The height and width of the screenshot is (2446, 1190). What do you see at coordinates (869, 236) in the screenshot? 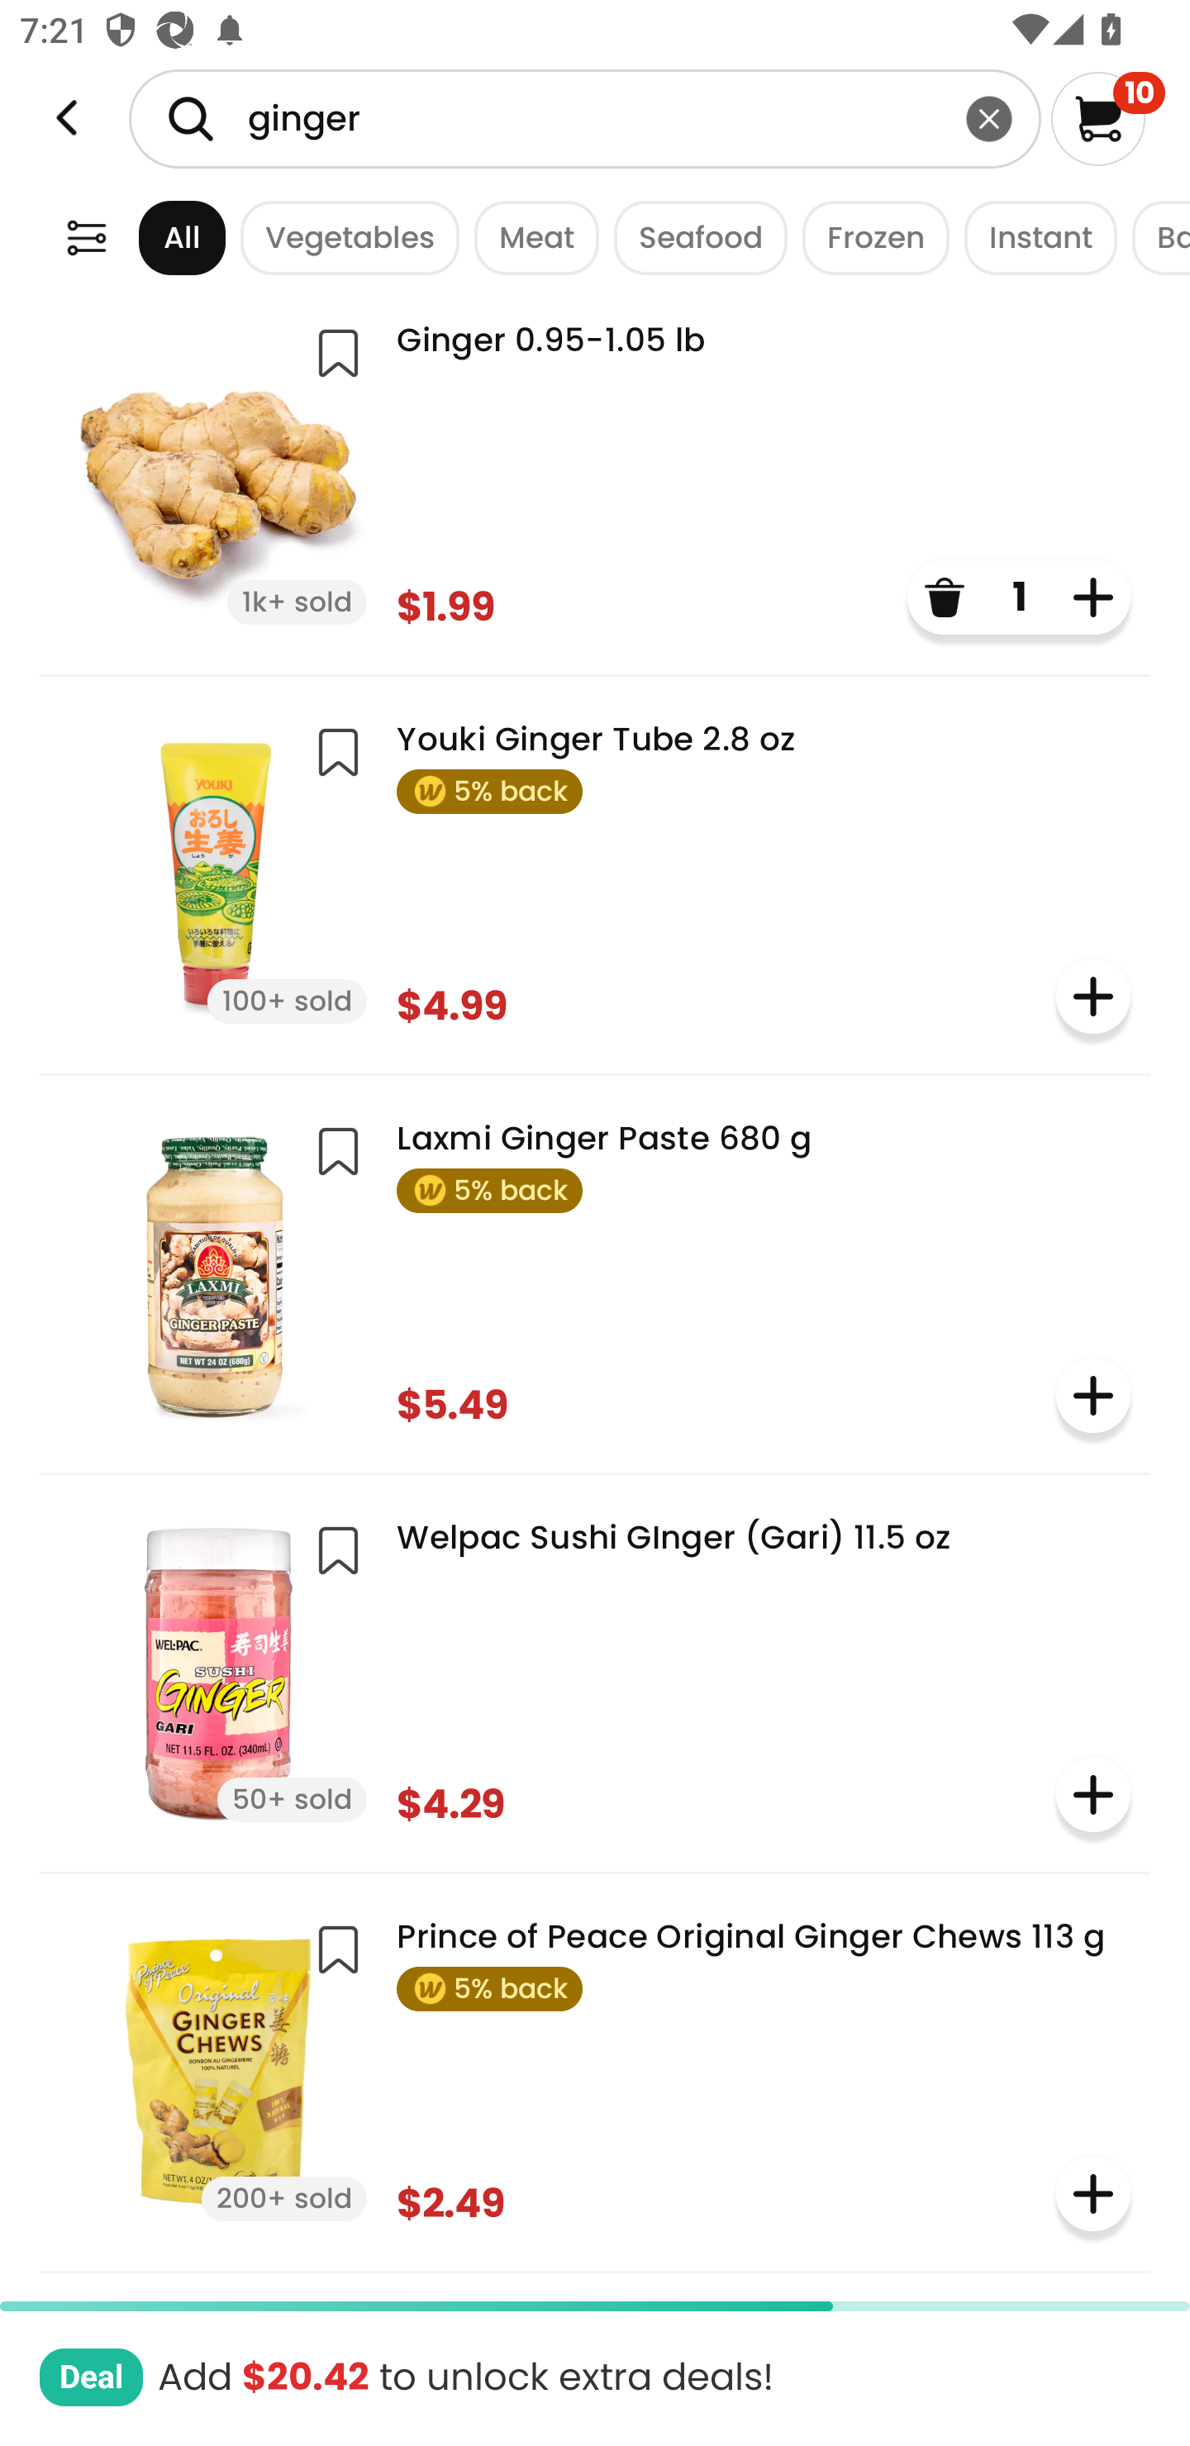
I see `Frozen` at bounding box center [869, 236].